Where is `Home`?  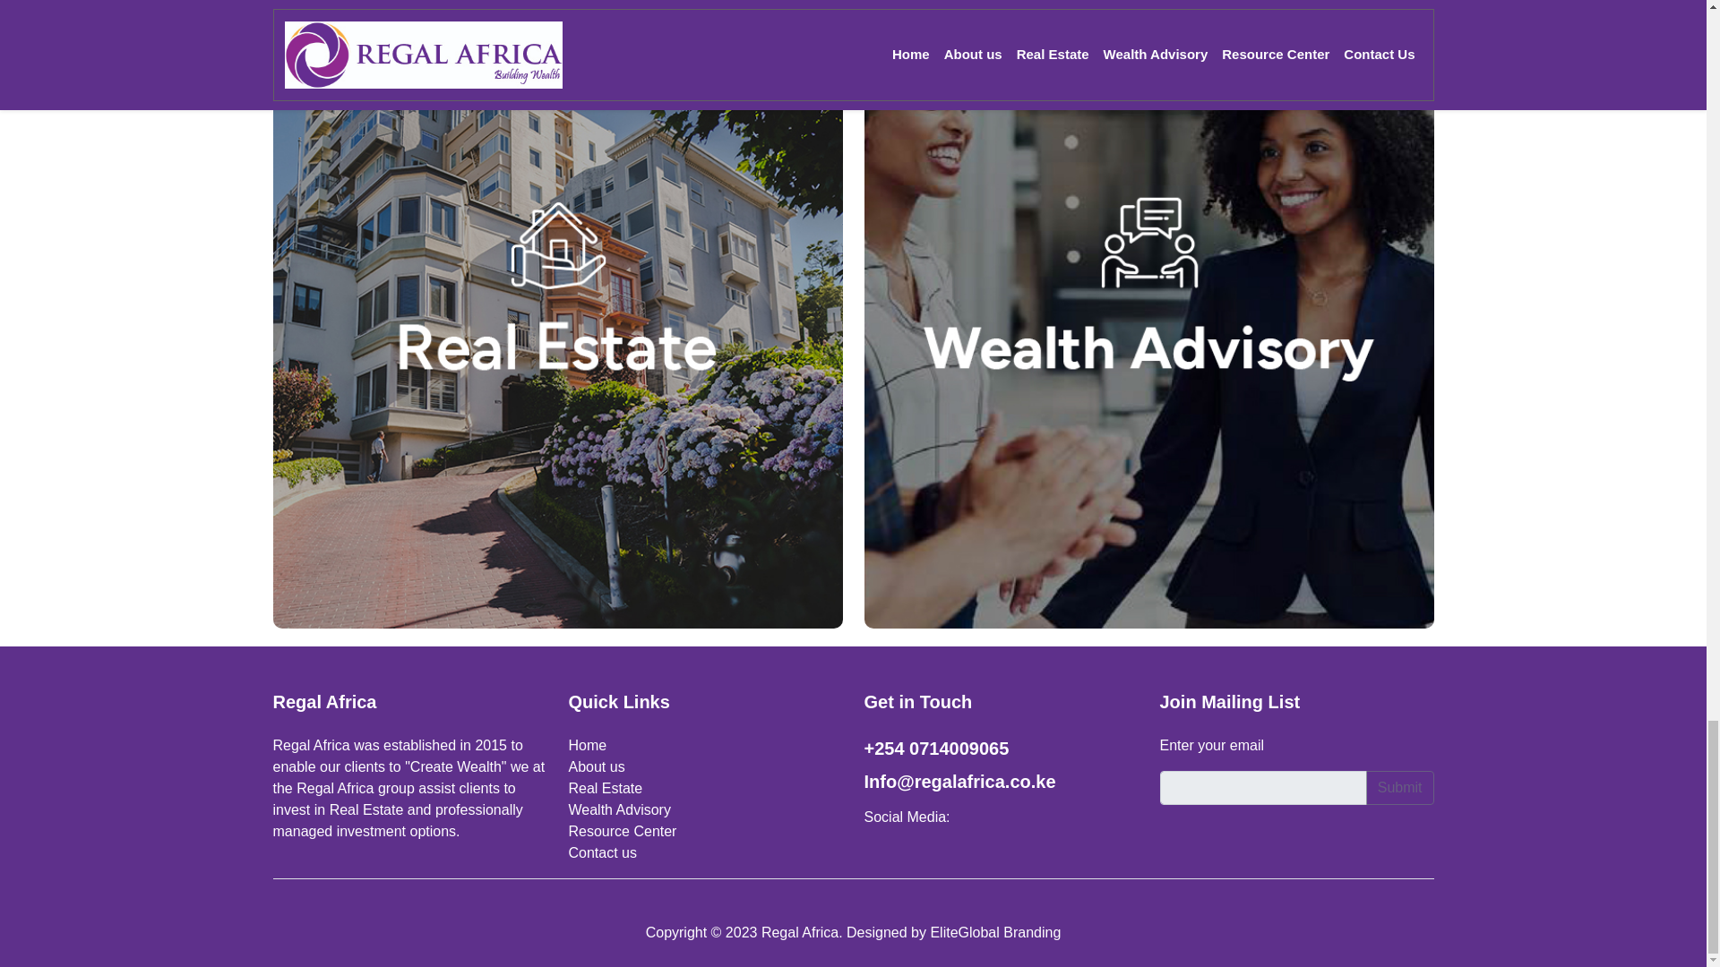 Home is located at coordinates (587, 745).